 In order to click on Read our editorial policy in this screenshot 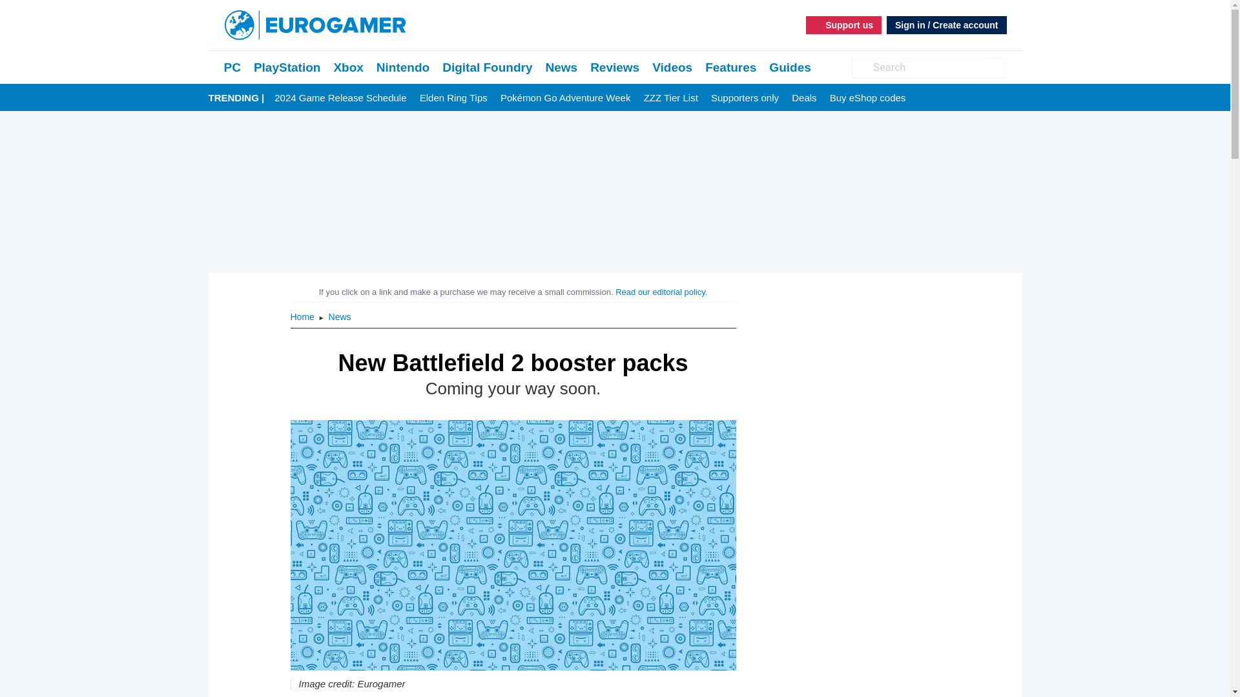, I will do `click(660, 292)`.